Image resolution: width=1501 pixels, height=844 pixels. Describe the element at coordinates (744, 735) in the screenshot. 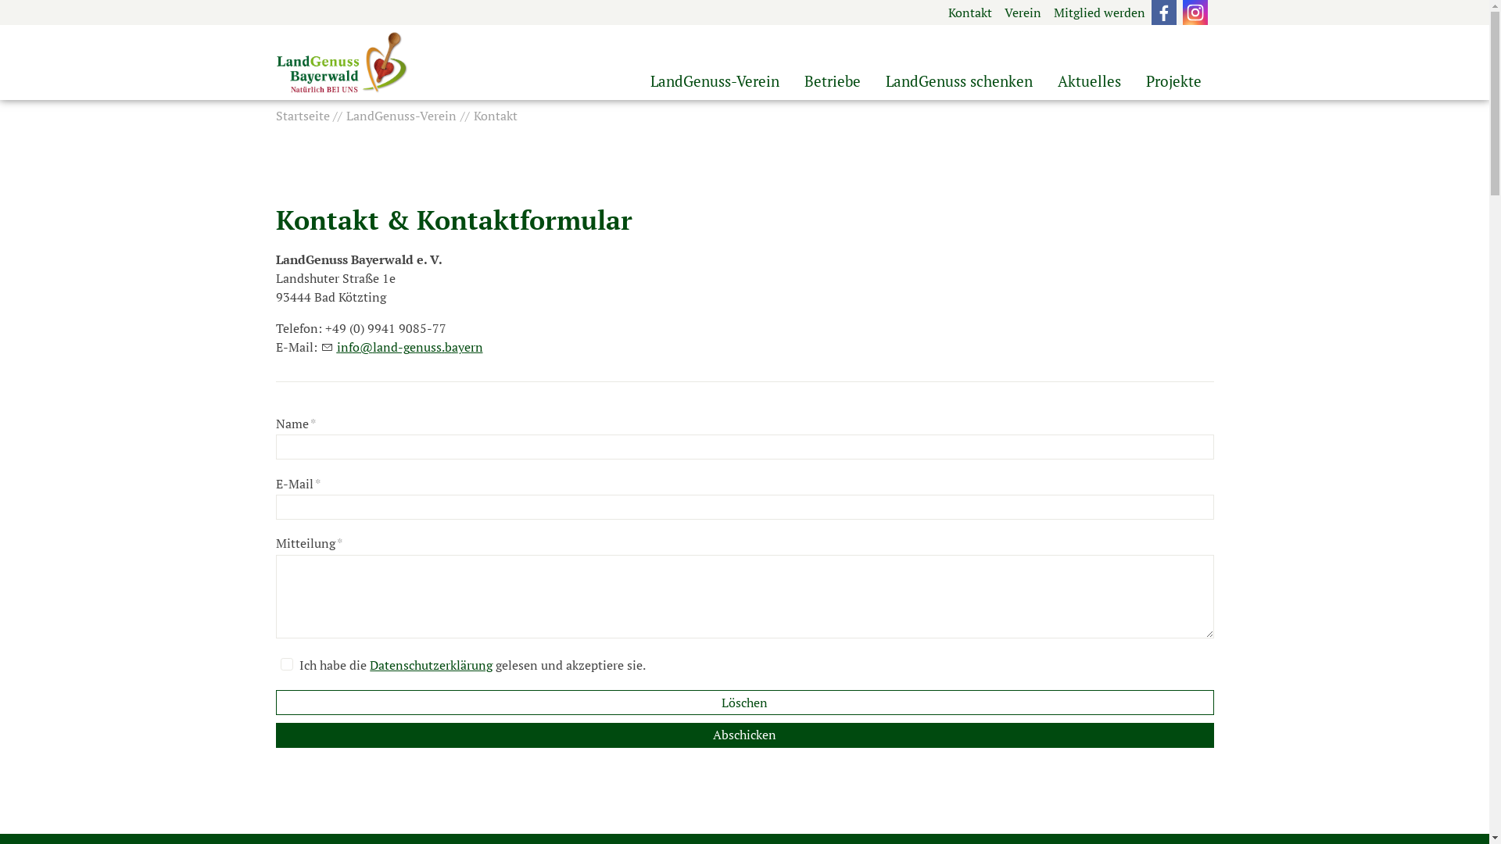

I see `Abschicken` at that location.